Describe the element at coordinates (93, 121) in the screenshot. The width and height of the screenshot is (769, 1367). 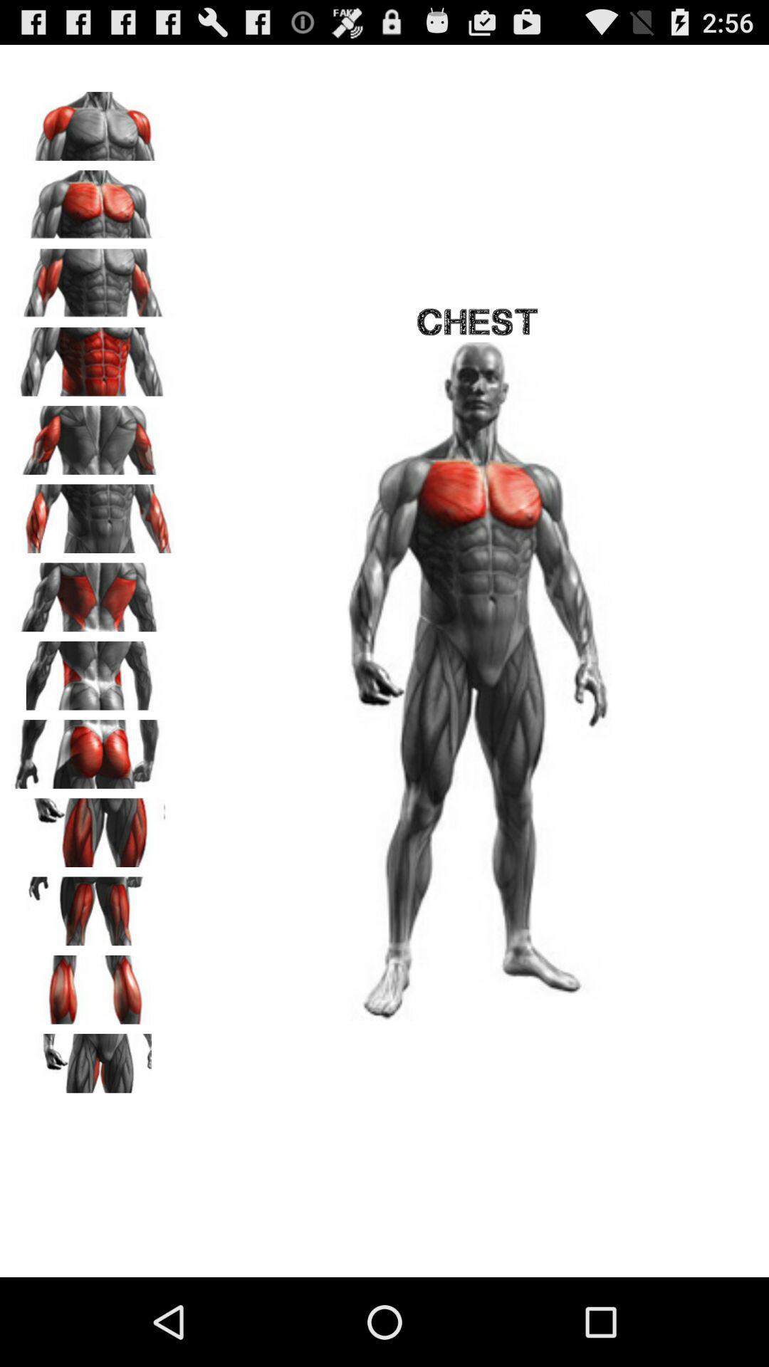
I see `tapping this will give me information on building my shoulder muscles` at that location.